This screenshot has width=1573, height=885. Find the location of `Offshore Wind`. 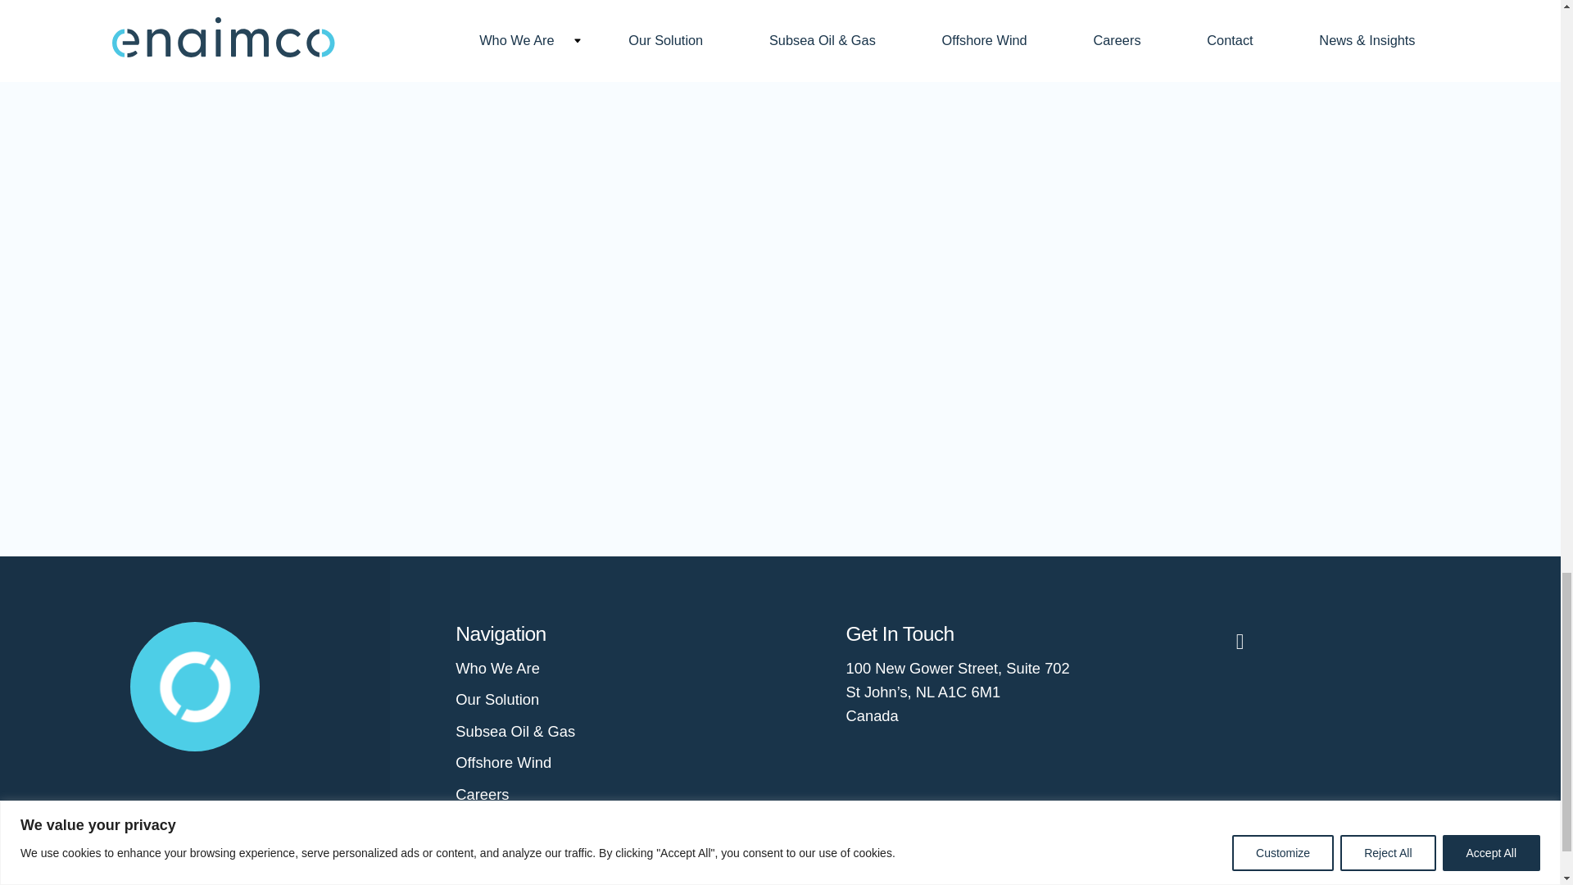

Offshore Wind is located at coordinates (503, 762).